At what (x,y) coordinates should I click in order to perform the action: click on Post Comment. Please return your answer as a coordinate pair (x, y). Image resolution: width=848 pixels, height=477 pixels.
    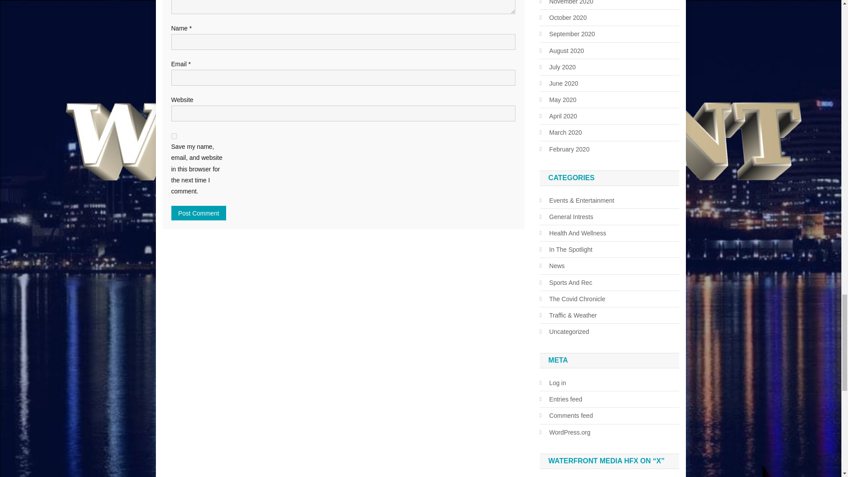
    Looking at the image, I should click on (199, 213).